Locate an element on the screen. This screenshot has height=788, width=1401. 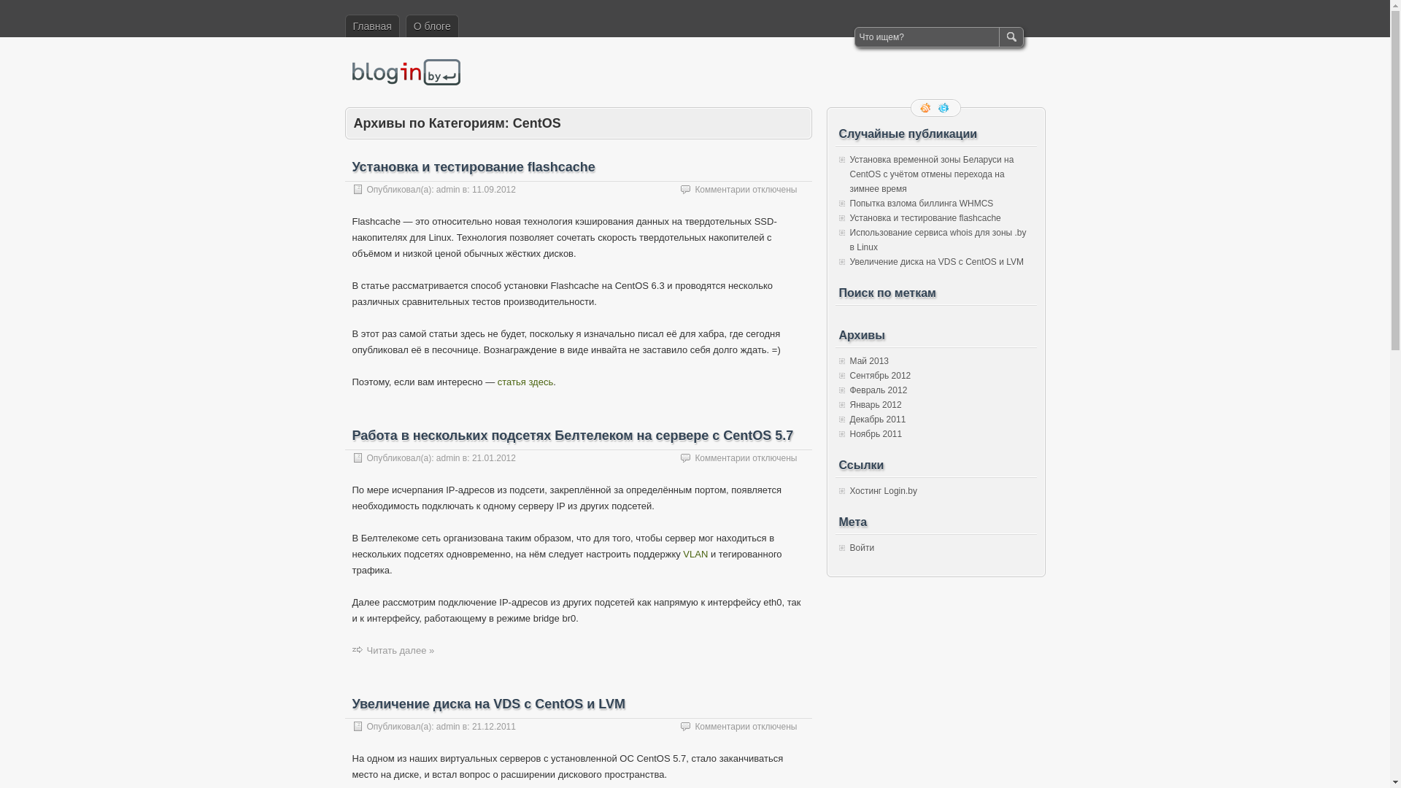
21.12.2011 is located at coordinates (494, 727).